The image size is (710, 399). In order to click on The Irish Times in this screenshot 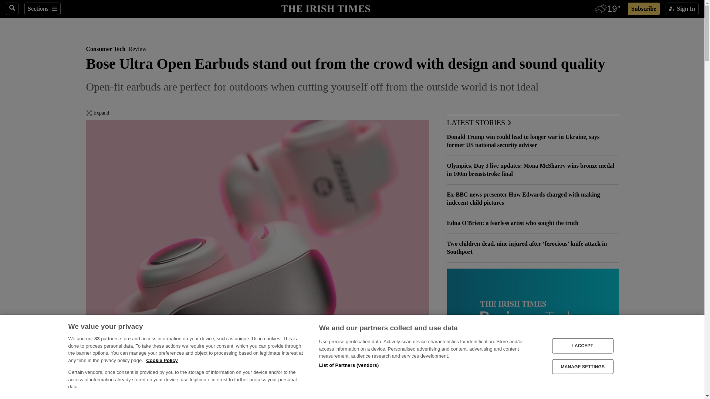, I will do `click(325, 8)`.